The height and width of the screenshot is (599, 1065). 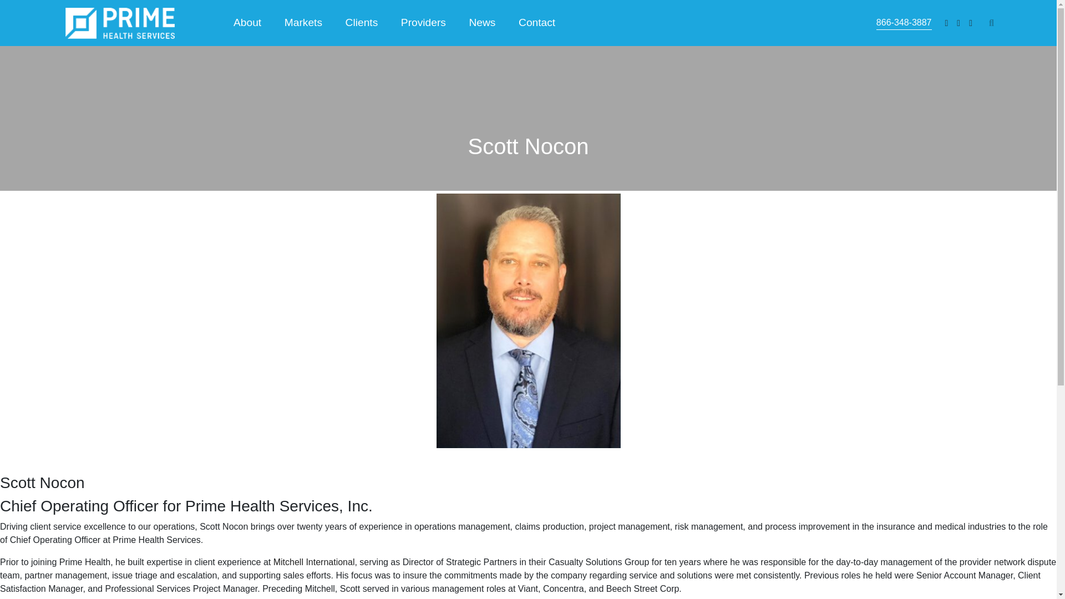 I want to click on About, so click(x=247, y=23).